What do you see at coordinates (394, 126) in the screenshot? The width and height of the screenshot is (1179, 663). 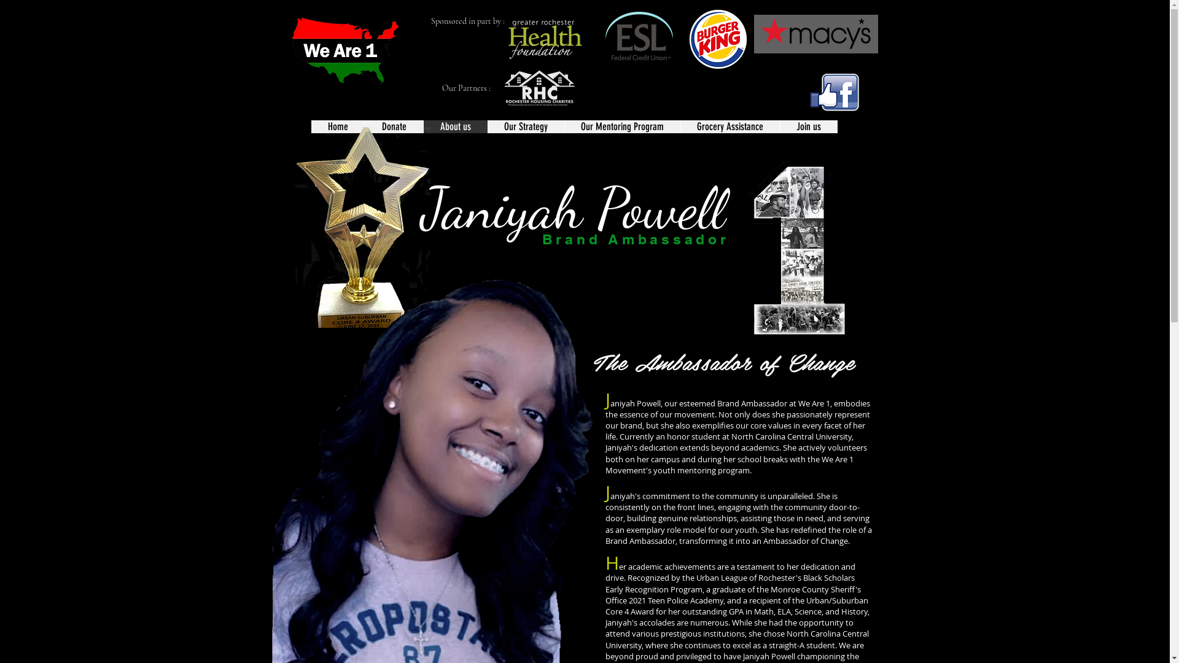 I see `Donate` at bounding box center [394, 126].